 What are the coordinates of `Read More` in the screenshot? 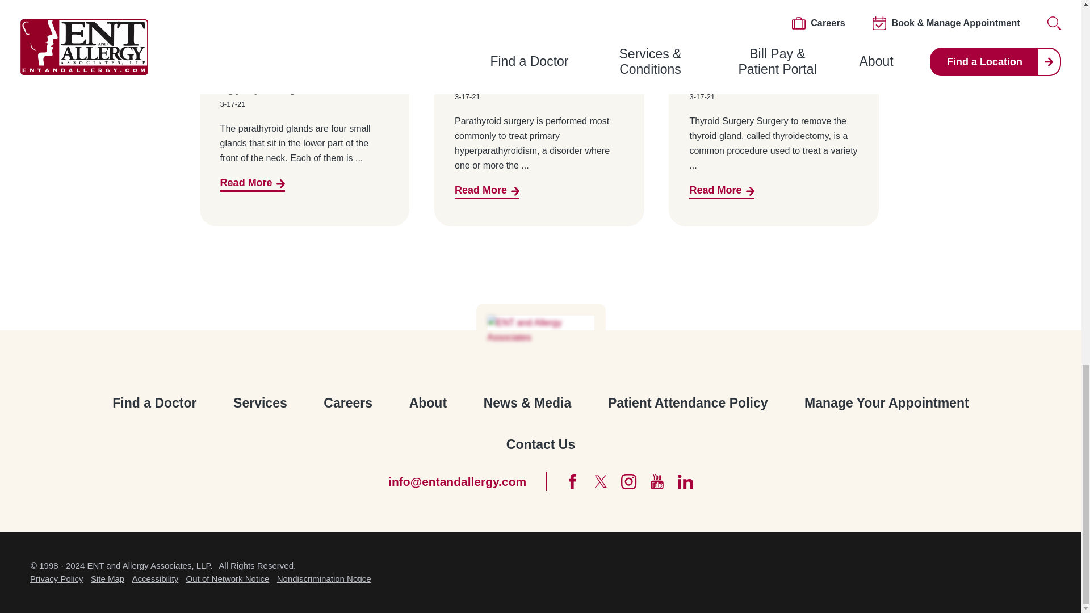 It's located at (252, 184).